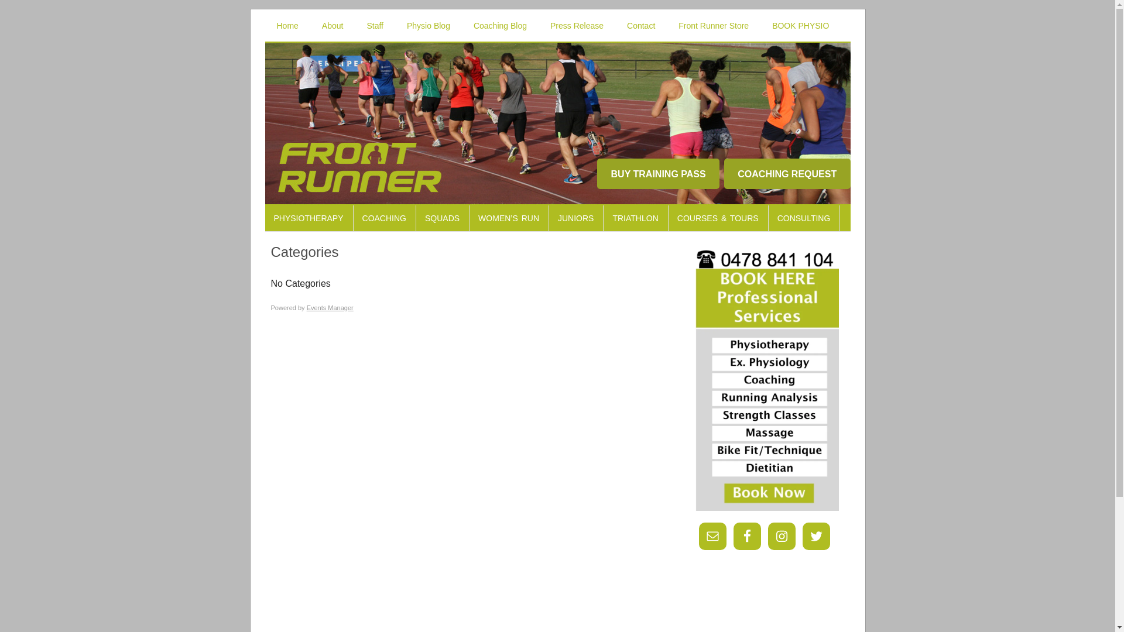 Image resolution: width=1124 pixels, height=632 pixels. What do you see at coordinates (557, 100) in the screenshot?
I see `Front Runner Sports` at bounding box center [557, 100].